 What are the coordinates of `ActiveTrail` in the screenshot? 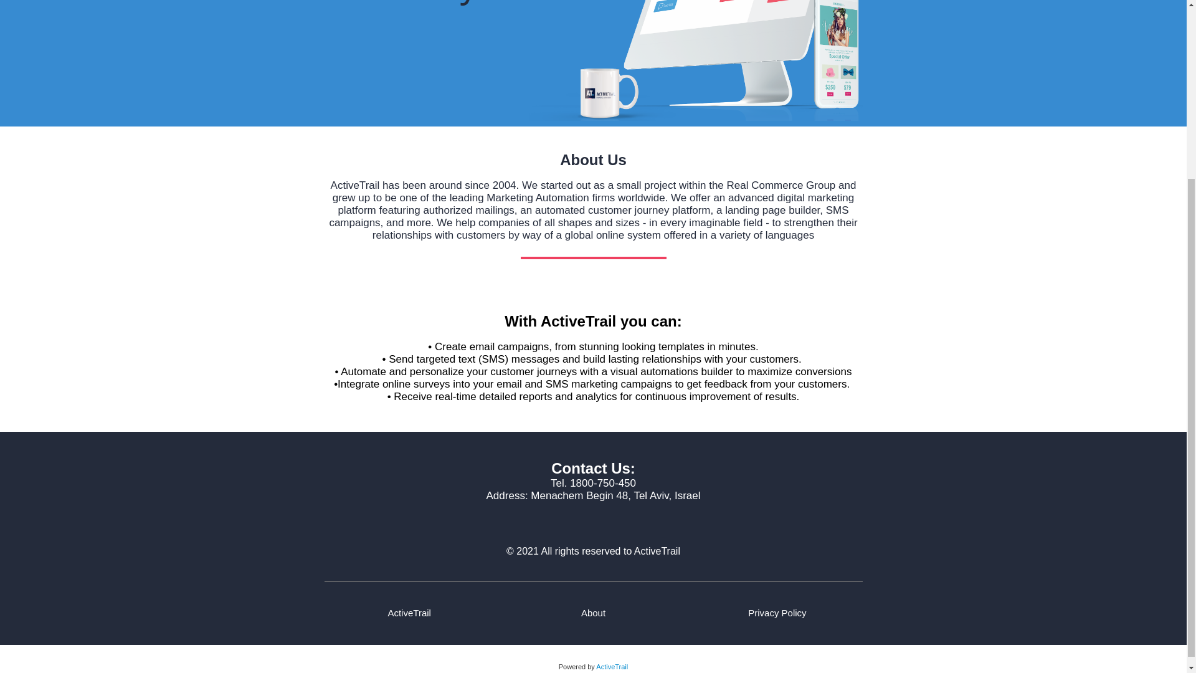 It's located at (409, 613).